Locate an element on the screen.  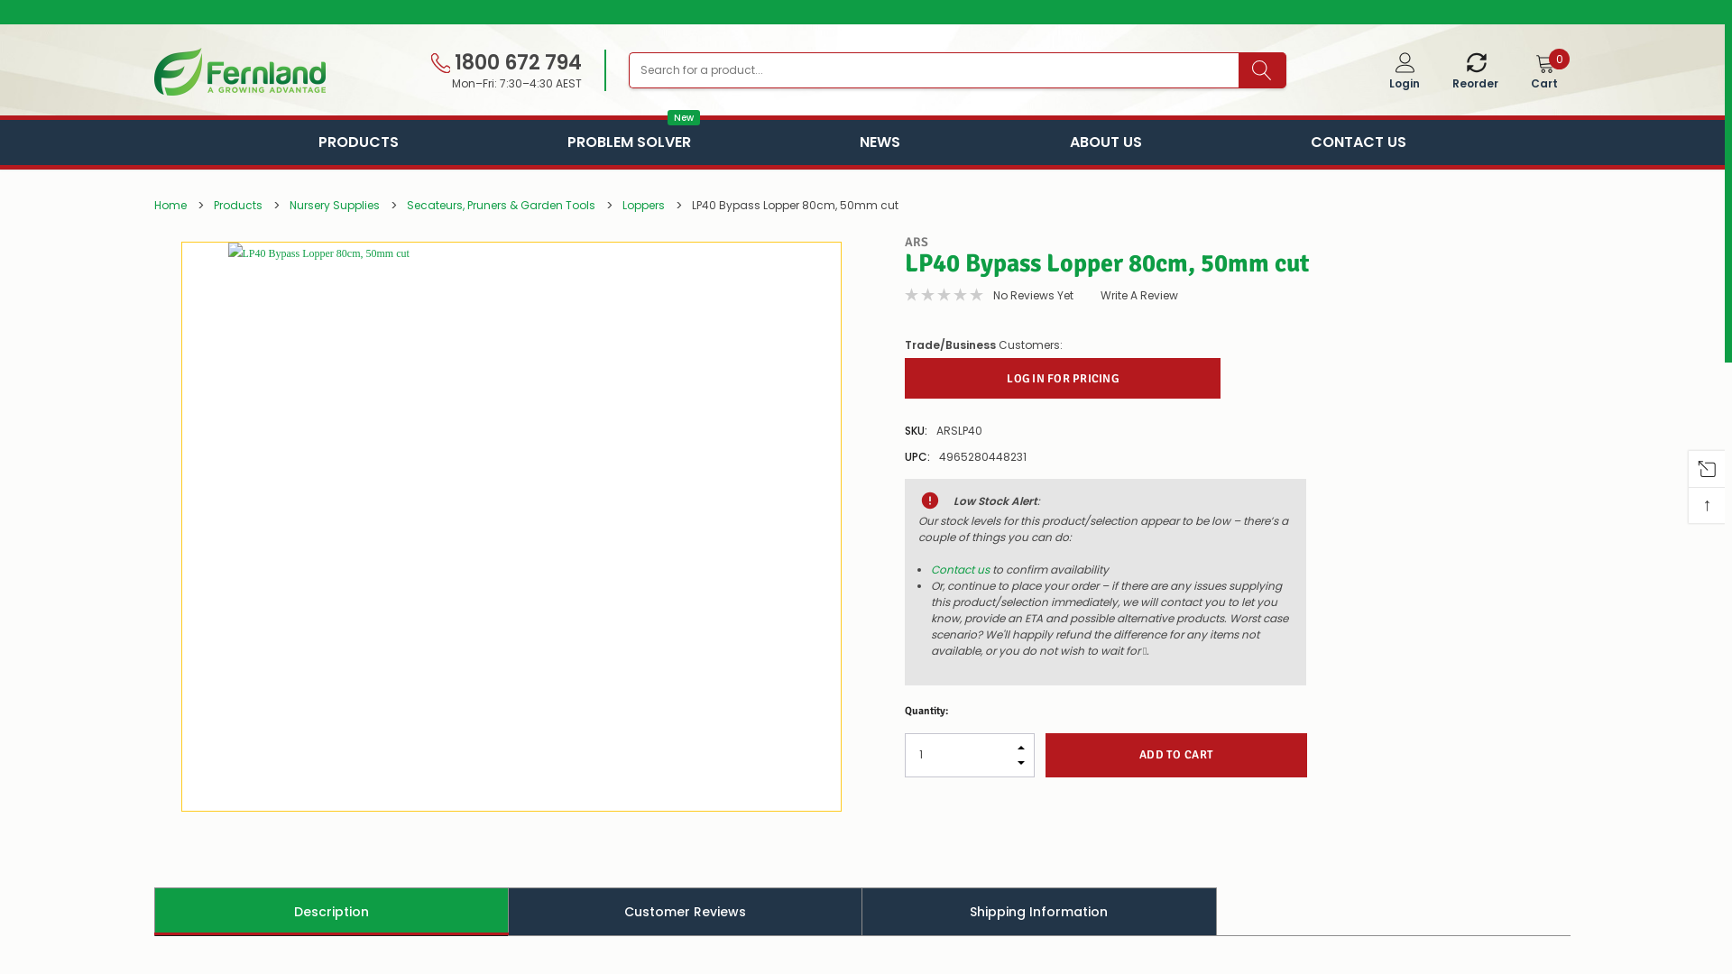
Write A Review is located at coordinates (1139, 296).